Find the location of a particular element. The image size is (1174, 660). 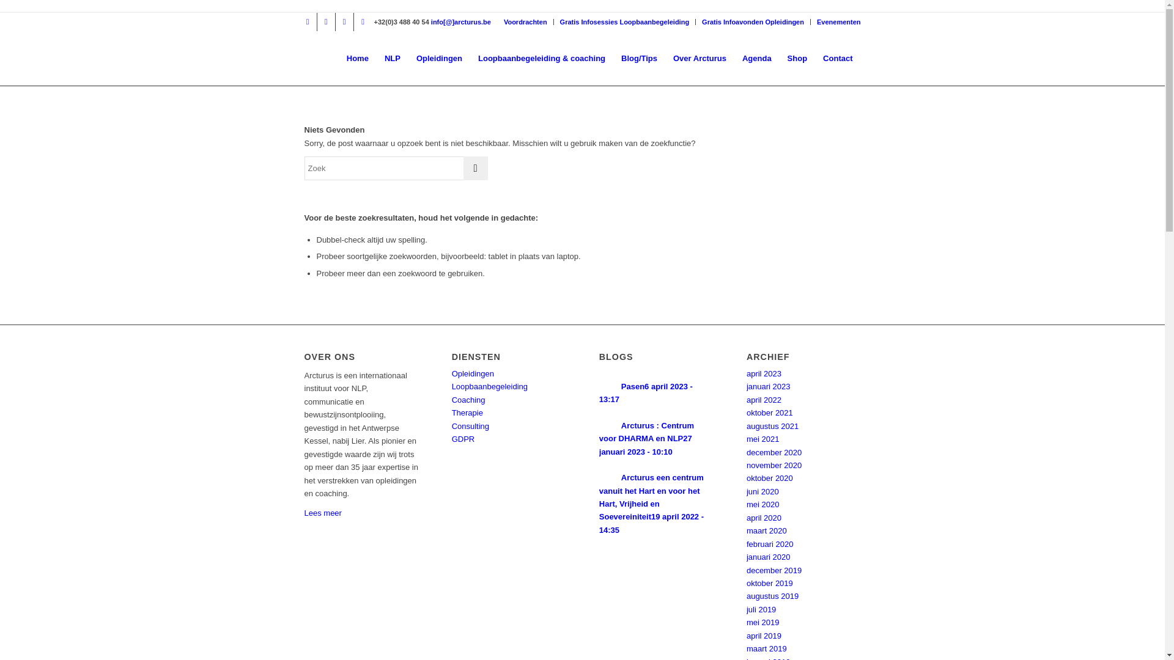

juni 2020 is located at coordinates (763, 491).